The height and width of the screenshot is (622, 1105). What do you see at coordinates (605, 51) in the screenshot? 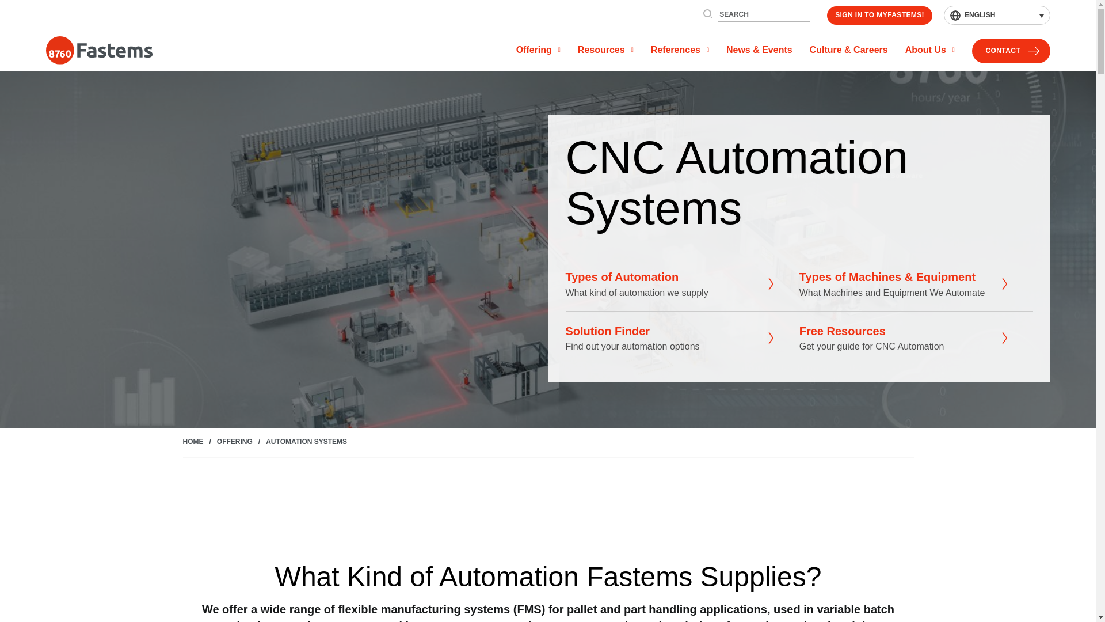
I see `Resources` at bounding box center [605, 51].